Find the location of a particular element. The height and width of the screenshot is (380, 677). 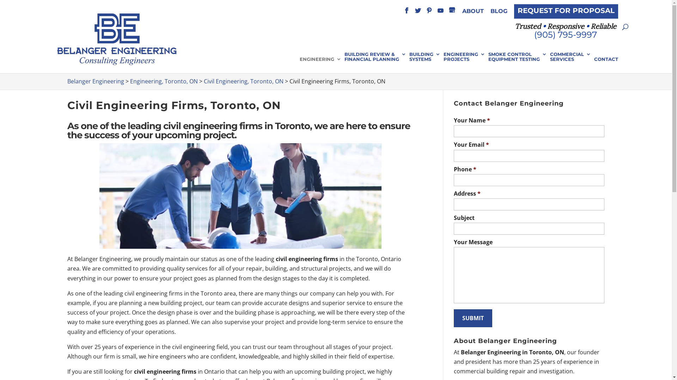

BUILDING
SYSTEMS is located at coordinates (425, 63).